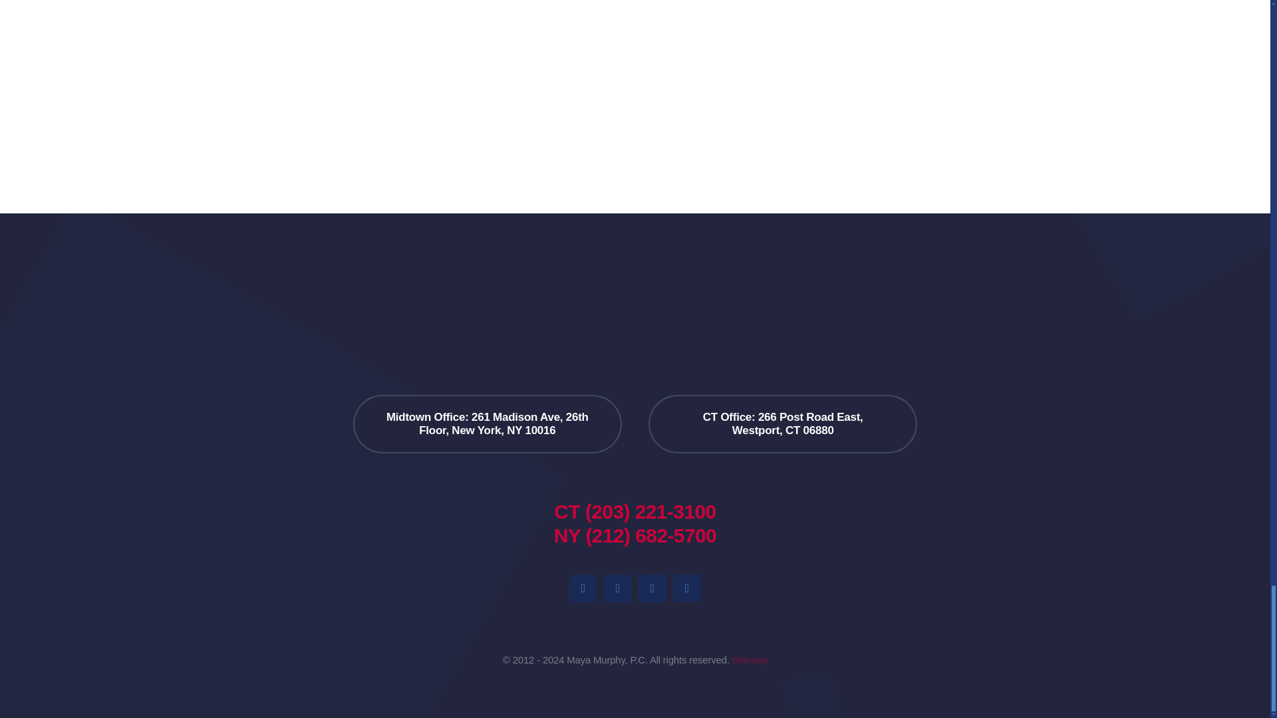 Image resolution: width=1277 pixels, height=718 pixels. What do you see at coordinates (583, 588) in the screenshot?
I see `Facebook` at bounding box center [583, 588].